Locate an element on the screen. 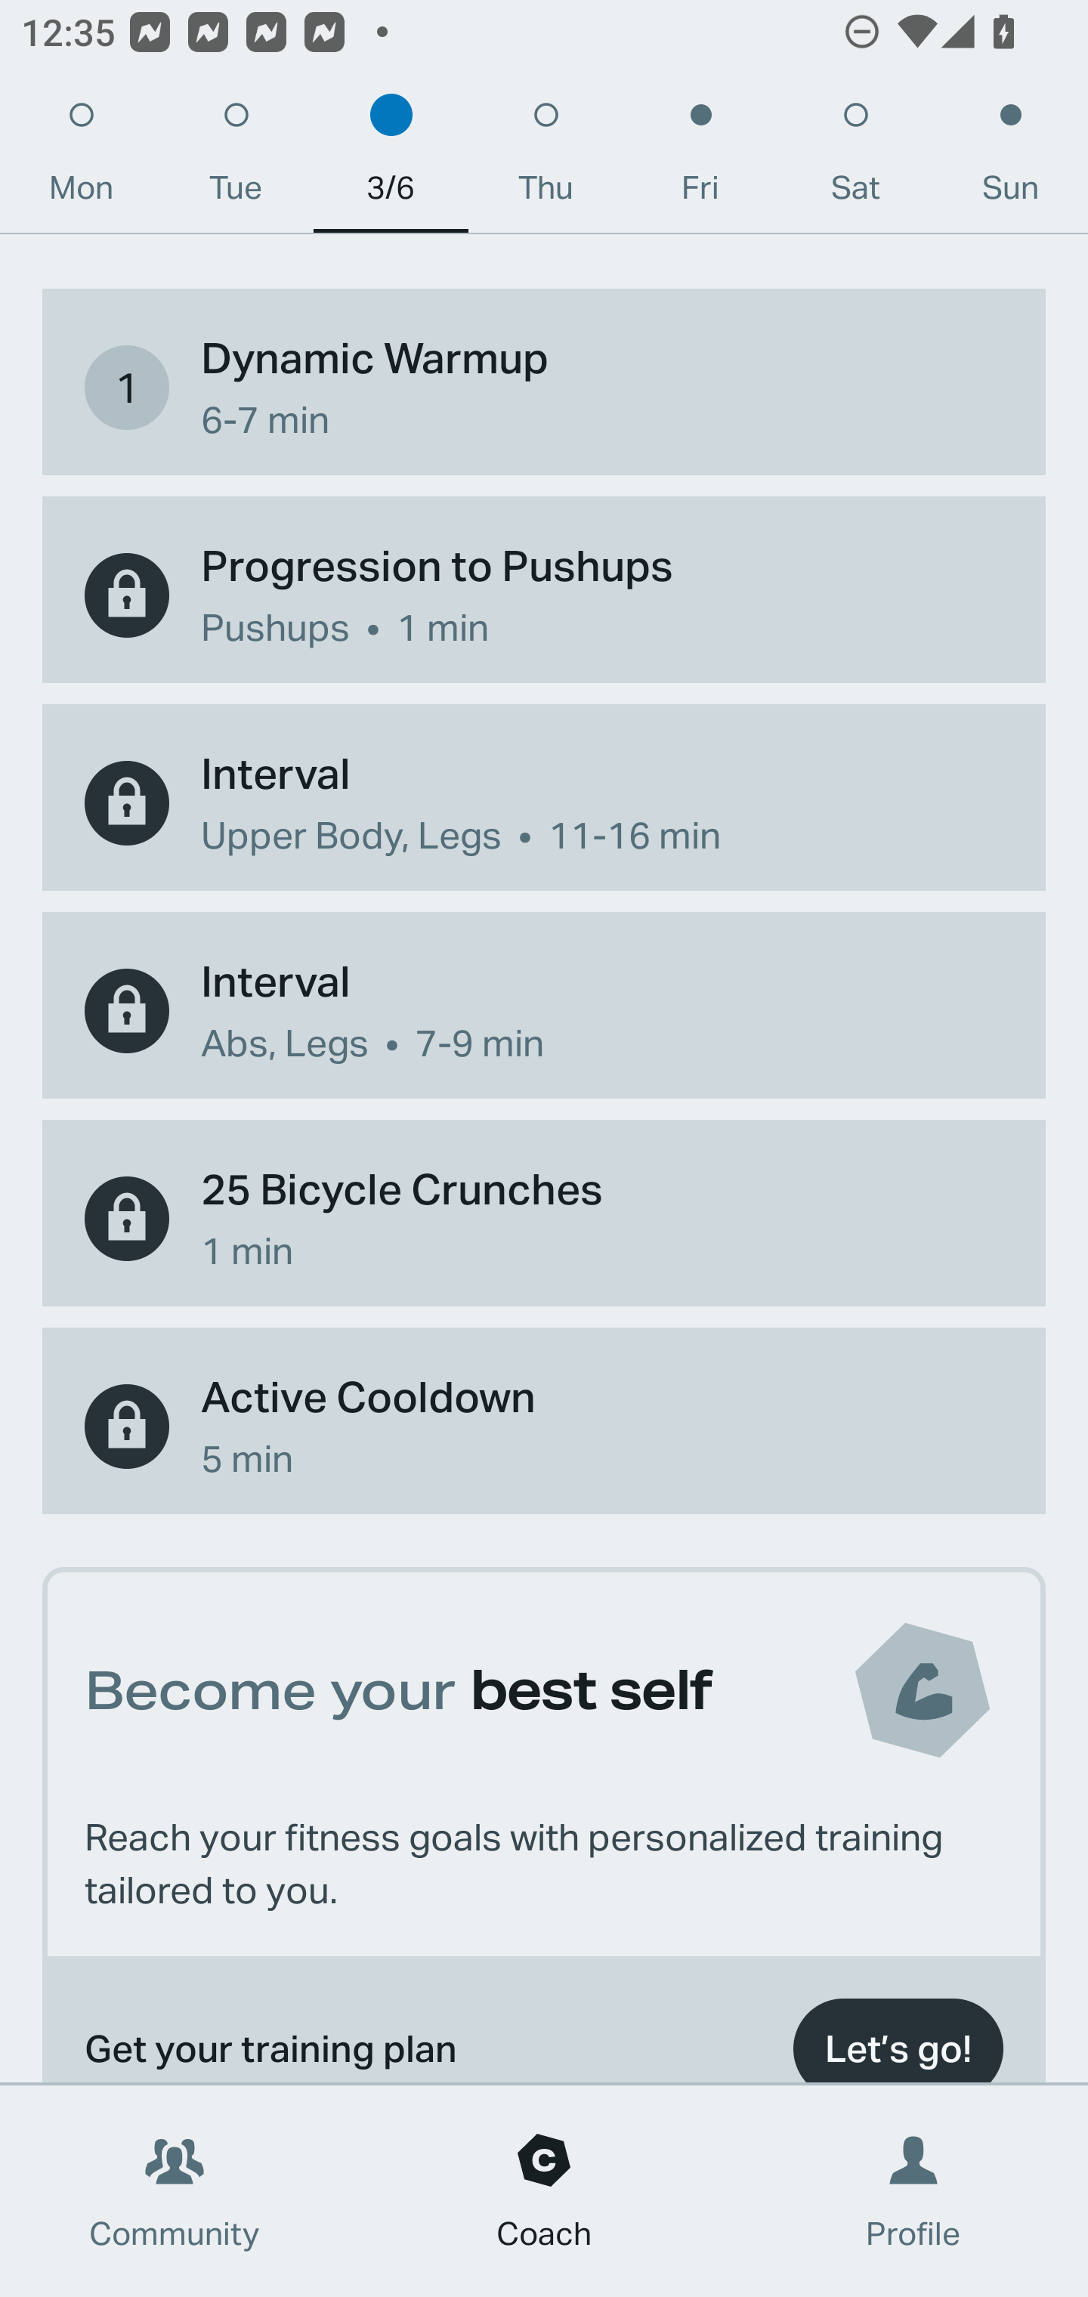 This screenshot has height=2297, width=1088. Sun is located at coordinates (1011, 159).